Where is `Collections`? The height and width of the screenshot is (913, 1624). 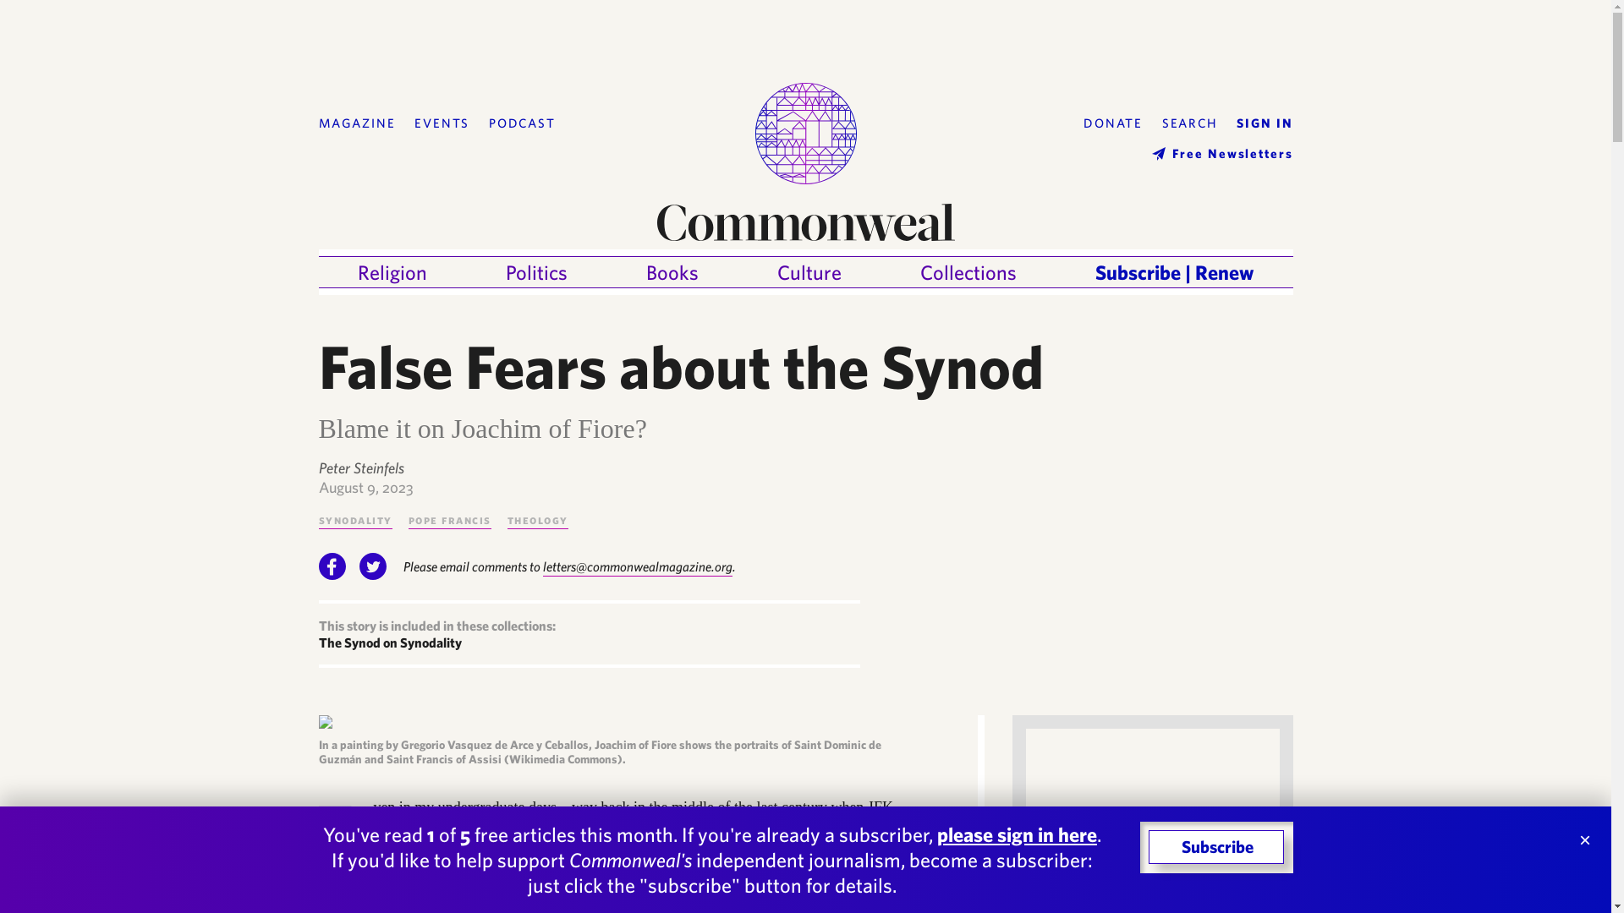 Collections is located at coordinates (968, 272).